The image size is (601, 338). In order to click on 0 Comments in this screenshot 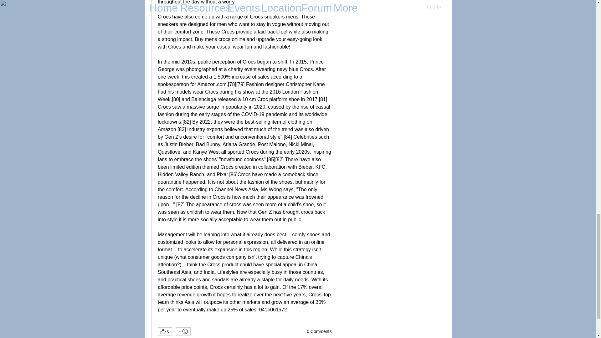, I will do `click(319, 332)`.